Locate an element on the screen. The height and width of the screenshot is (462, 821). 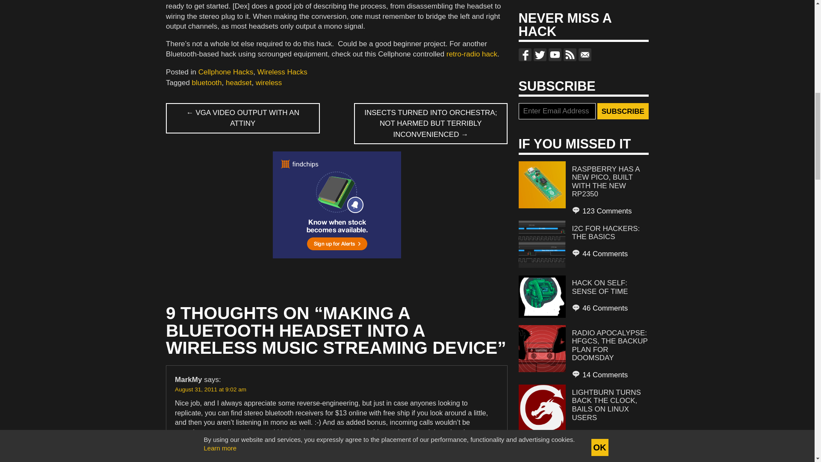
wireless is located at coordinates (269, 83).